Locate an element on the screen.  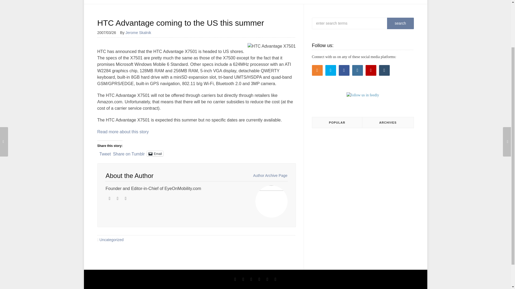
Jerome Skalnik is located at coordinates (141, 33).